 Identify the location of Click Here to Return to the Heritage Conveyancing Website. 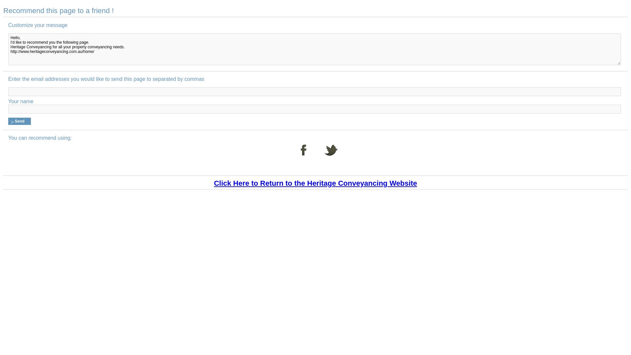
(315, 183).